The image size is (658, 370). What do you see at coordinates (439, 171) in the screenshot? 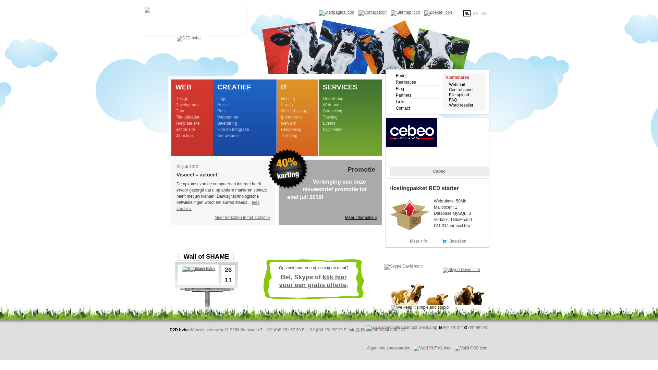
I see `Mijn Plastisch Chirrug` at bounding box center [439, 171].